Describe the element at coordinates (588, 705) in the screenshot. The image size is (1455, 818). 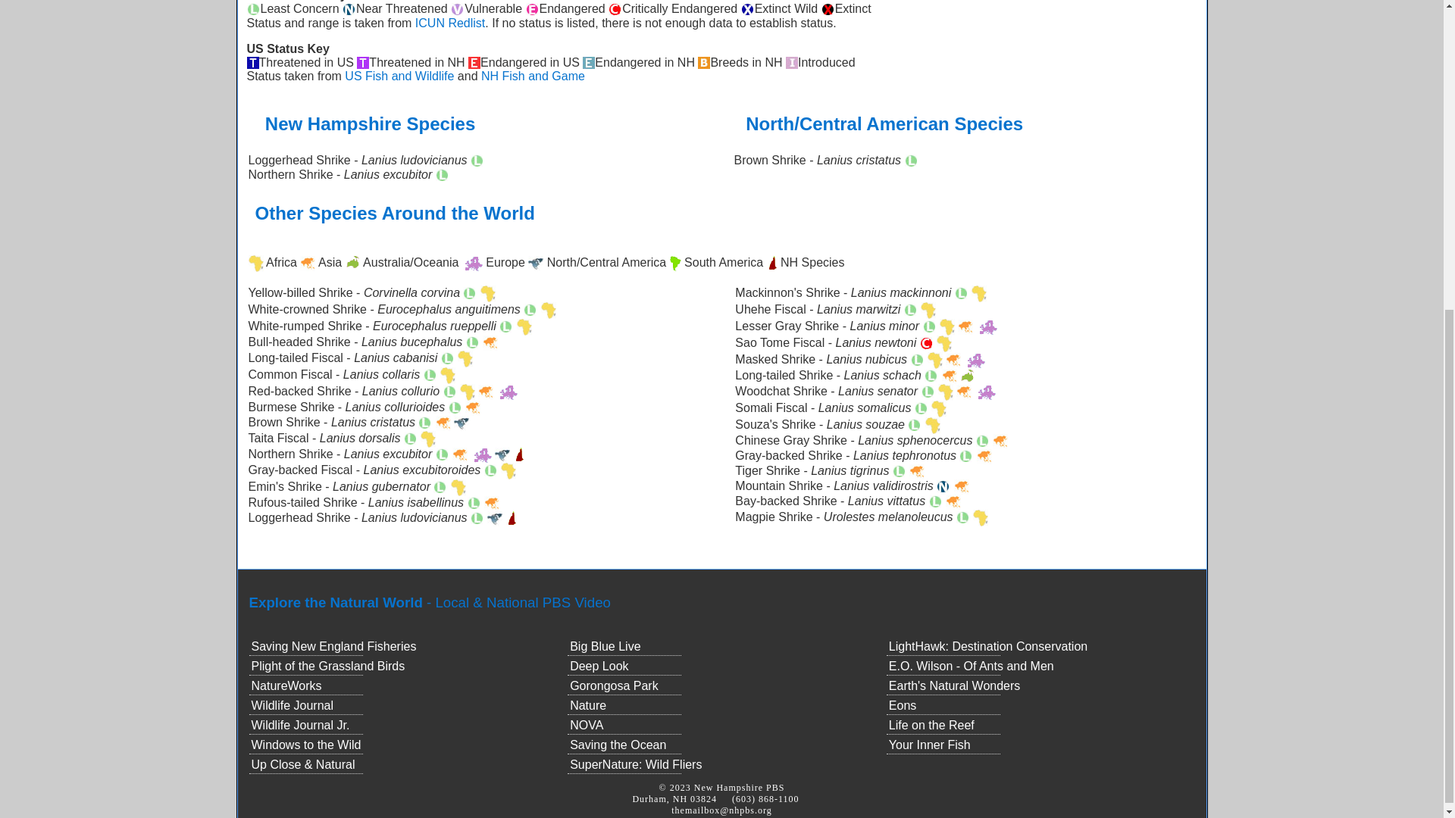
I see `Nature` at that location.